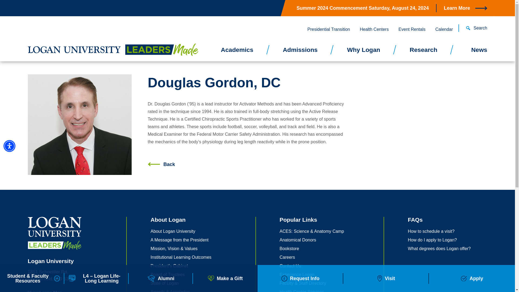 The width and height of the screenshot is (519, 292). I want to click on Health Centers, so click(374, 29).